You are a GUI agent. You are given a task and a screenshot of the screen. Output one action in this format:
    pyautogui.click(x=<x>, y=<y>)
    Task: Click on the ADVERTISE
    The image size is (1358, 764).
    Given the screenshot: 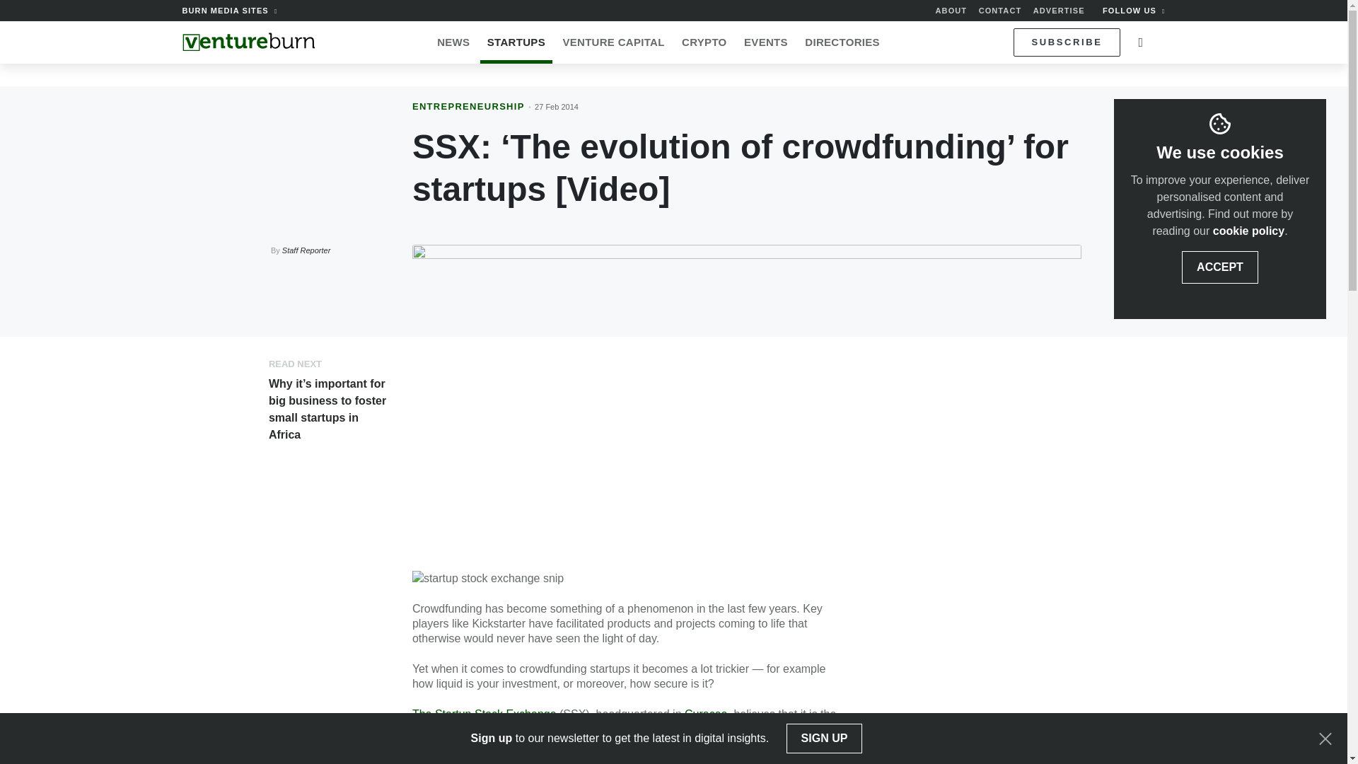 What is the action you would take?
    pyautogui.click(x=1060, y=10)
    